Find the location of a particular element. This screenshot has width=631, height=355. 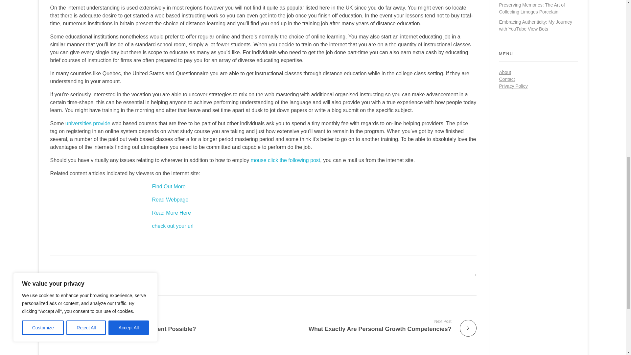

universities provide is located at coordinates (88, 124).